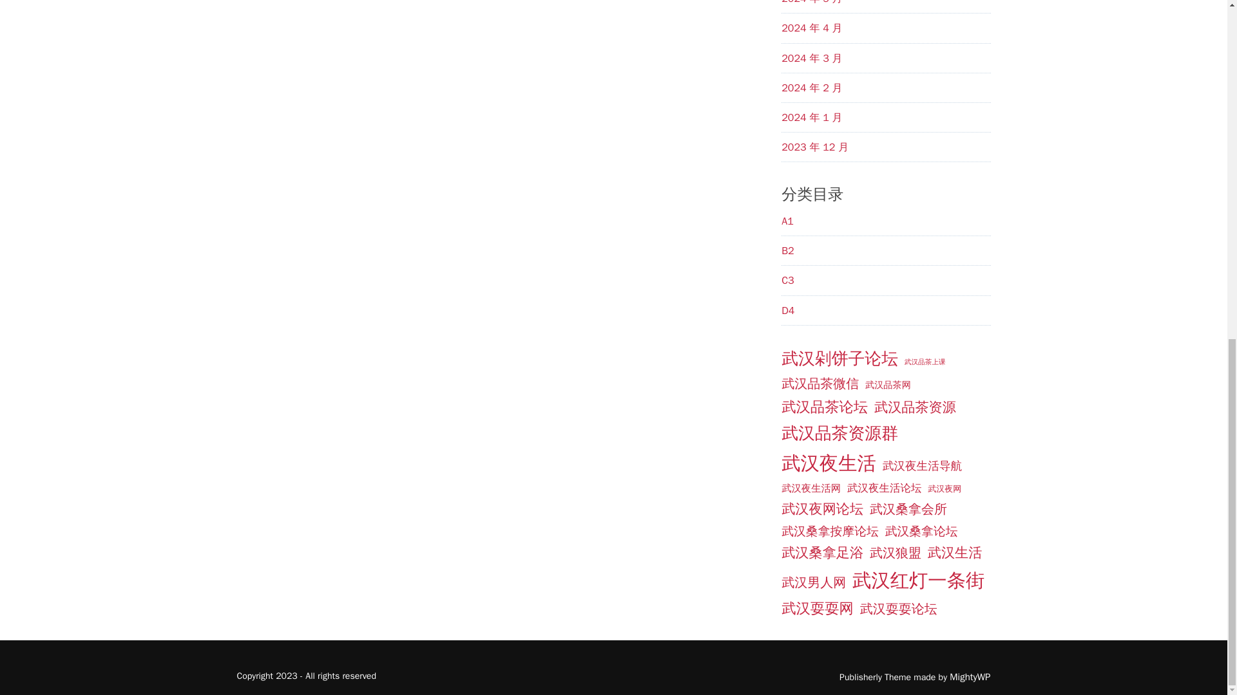  What do you see at coordinates (787, 310) in the screenshot?
I see `D4` at bounding box center [787, 310].